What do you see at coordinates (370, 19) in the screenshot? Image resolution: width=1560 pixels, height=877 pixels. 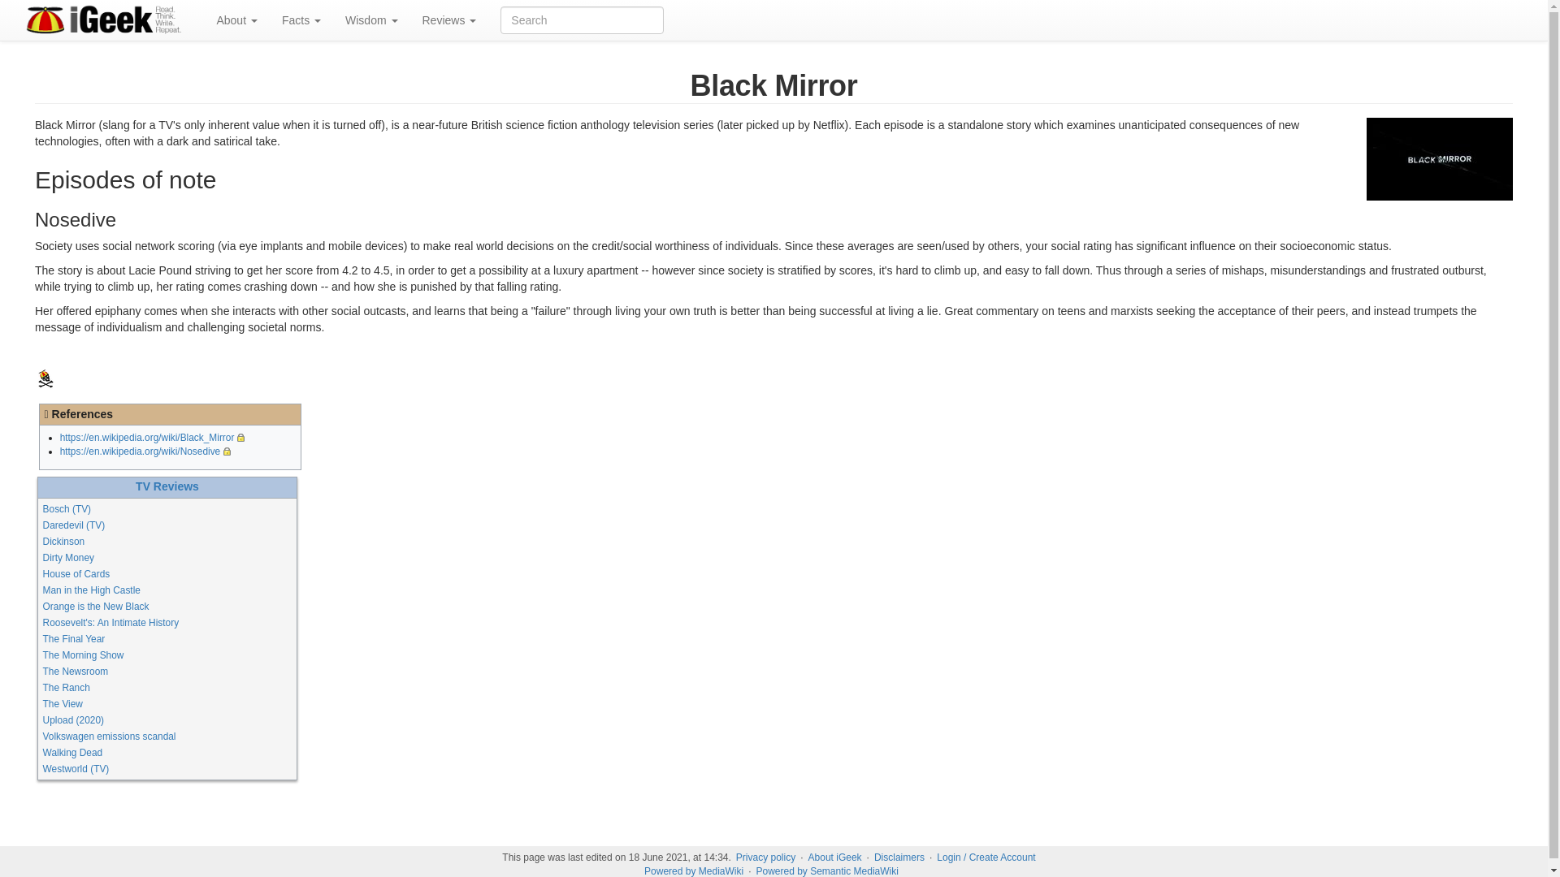 I see `Wisdom` at bounding box center [370, 19].